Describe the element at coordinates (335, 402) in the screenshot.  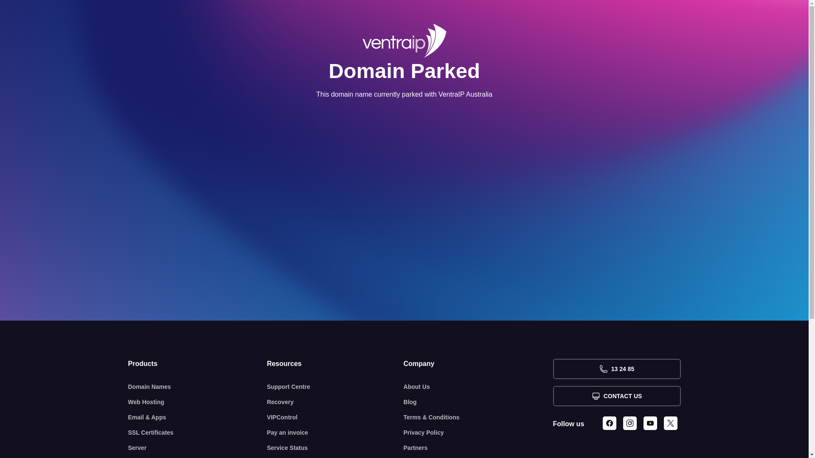
I see `Recovery` at that location.